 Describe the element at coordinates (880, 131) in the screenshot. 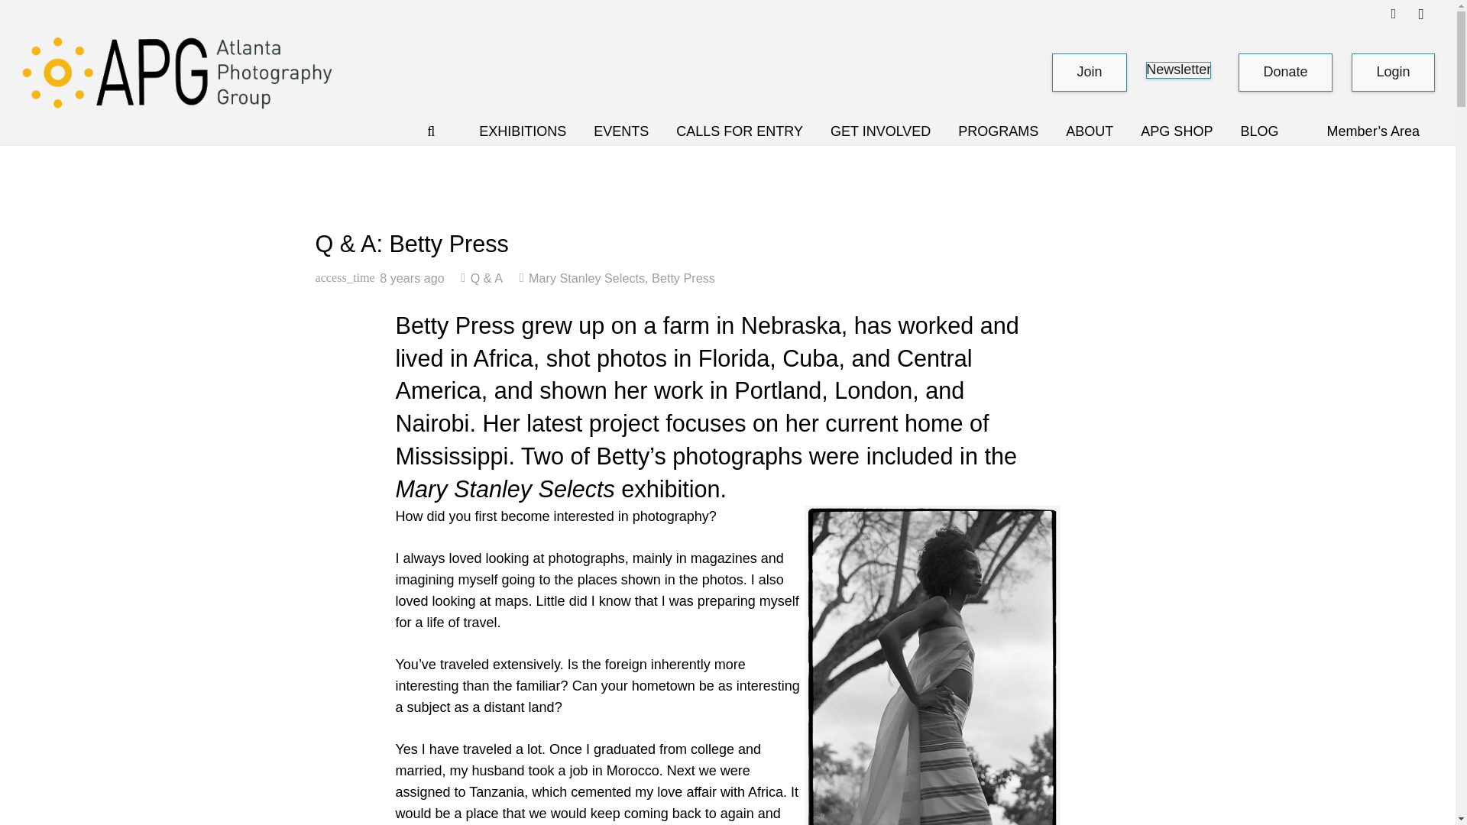

I see `GET INVOLVED` at that location.